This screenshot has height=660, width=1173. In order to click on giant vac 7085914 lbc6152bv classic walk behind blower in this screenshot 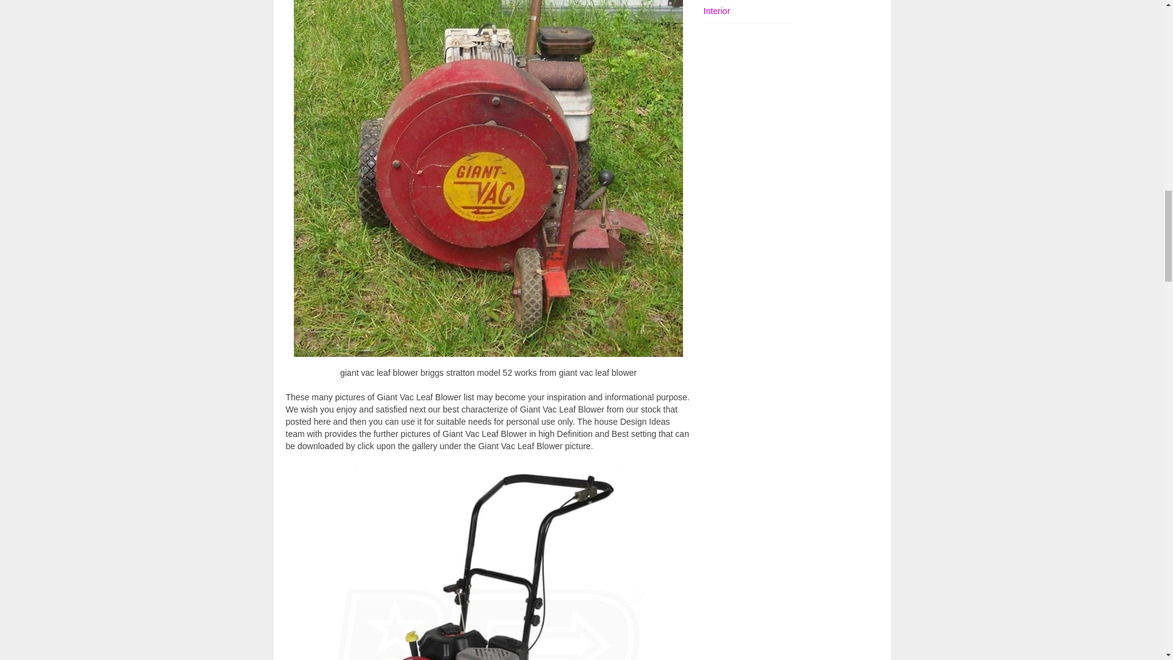, I will do `click(489, 561)`.